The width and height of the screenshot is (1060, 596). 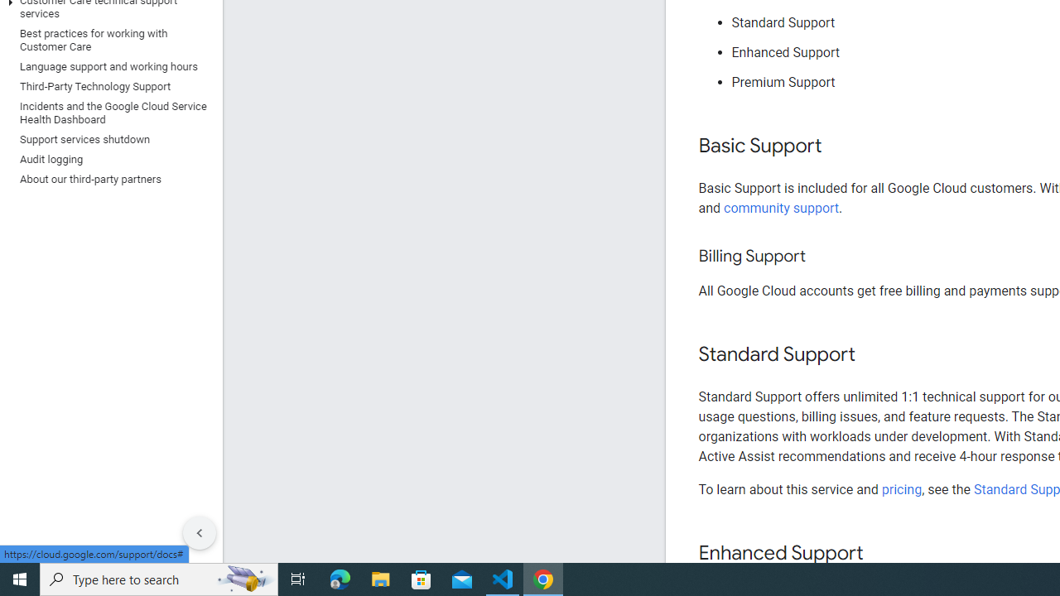 I want to click on Copy link to this section: Basic Support, so click(x=838, y=147).